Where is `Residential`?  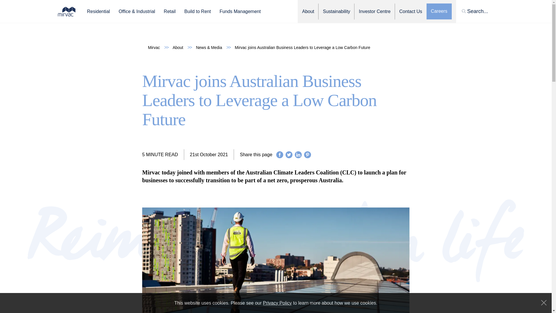 Residential is located at coordinates (98, 12).